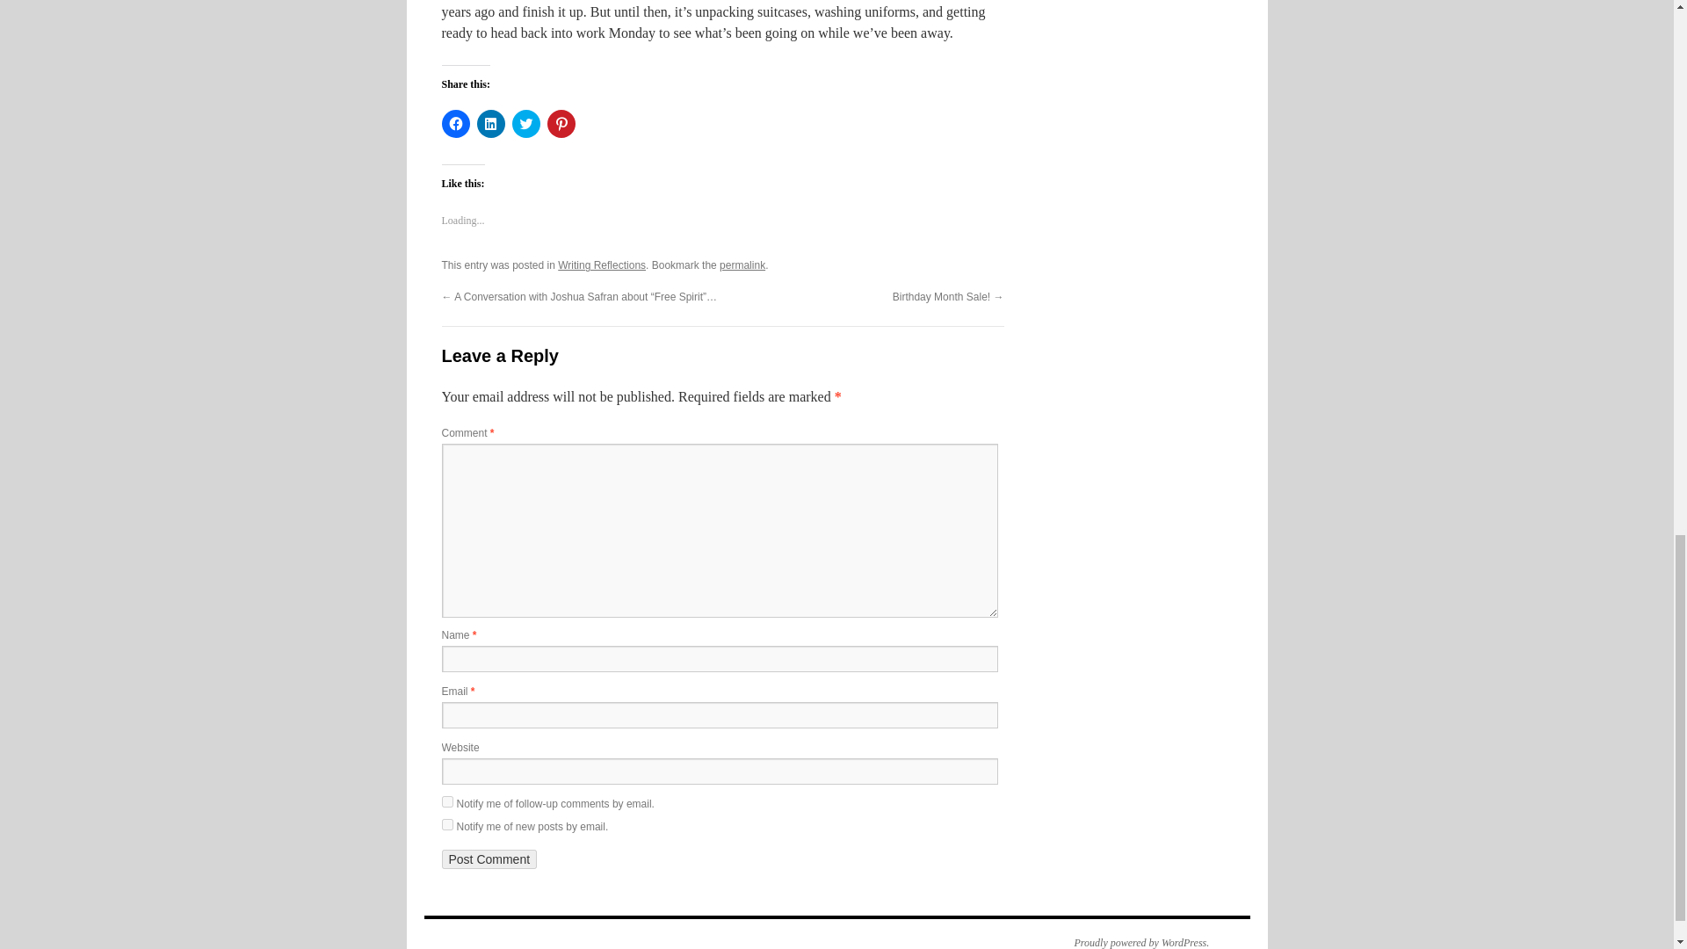 The height and width of the screenshot is (949, 1687). I want to click on Click to share on LinkedIn, so click(490, 123).